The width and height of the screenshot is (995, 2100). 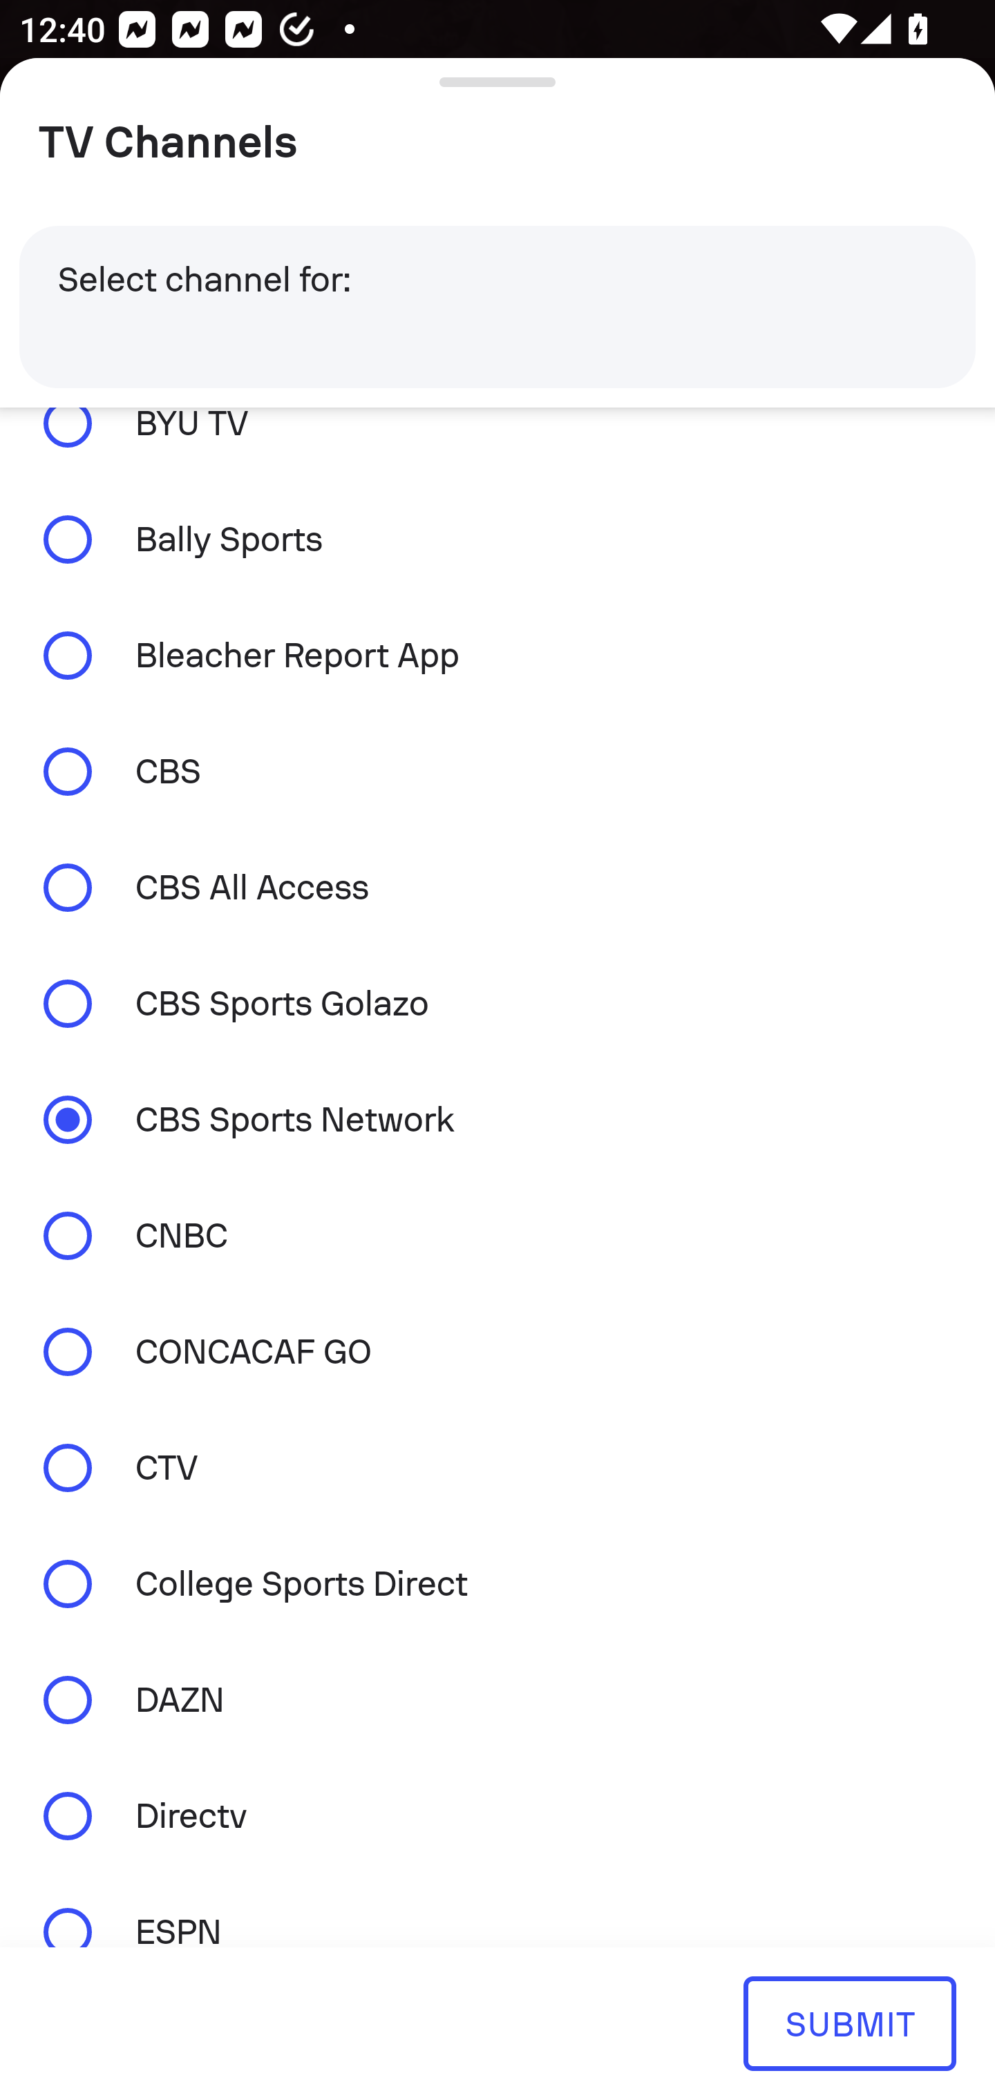 I want to click on CBS All Access, so click(x=497, y=887).